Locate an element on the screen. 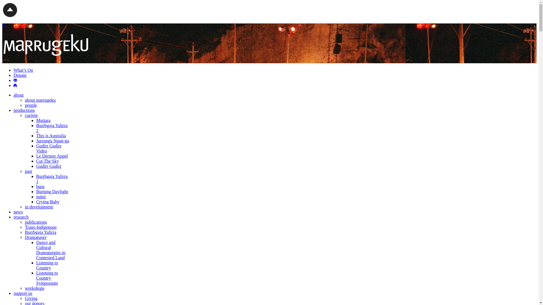 The width and height of the screenshot is (543, 305). past is located at coordinates (29, 171).